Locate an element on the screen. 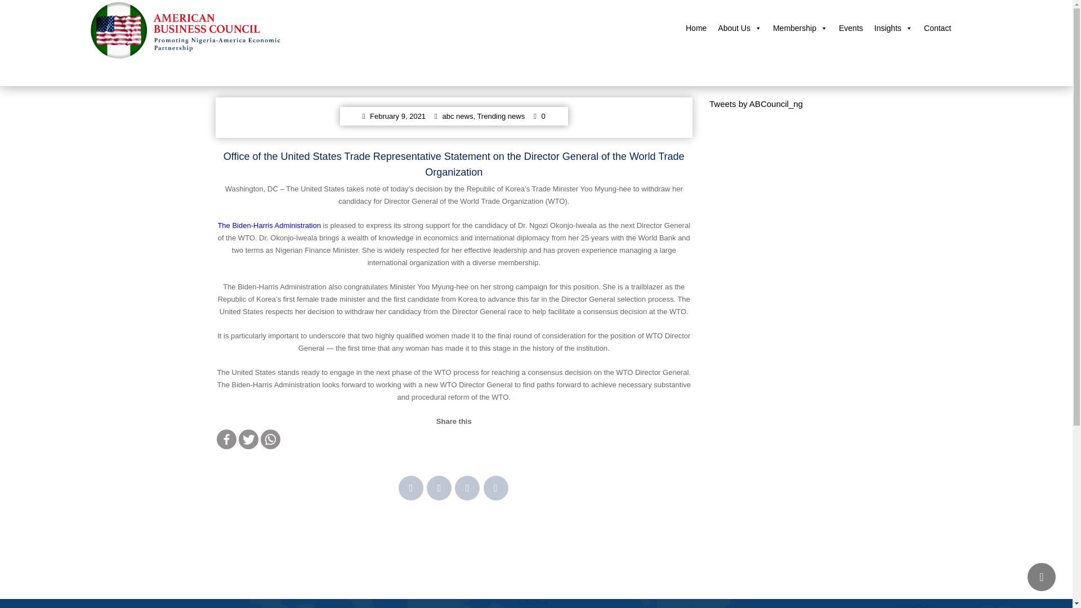  Facebook is located at coordinates (411, 488).